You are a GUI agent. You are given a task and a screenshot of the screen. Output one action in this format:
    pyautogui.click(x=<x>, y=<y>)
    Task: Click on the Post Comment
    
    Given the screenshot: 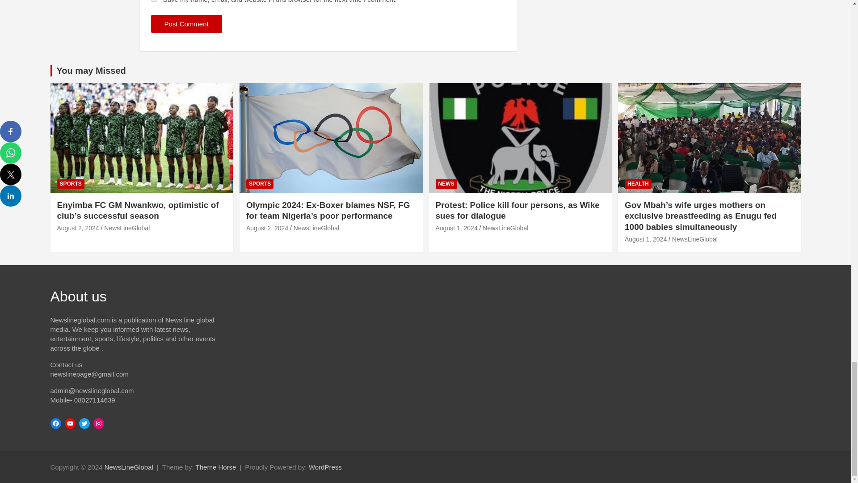 What is the action you would take?
    pyautogui.click(x=186, y=24)
    